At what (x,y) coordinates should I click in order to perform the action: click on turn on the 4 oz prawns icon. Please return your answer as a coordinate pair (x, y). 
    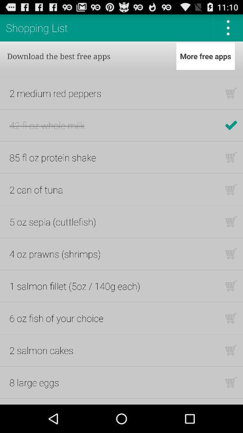
    Looking at the image, I should click on (55, 253).